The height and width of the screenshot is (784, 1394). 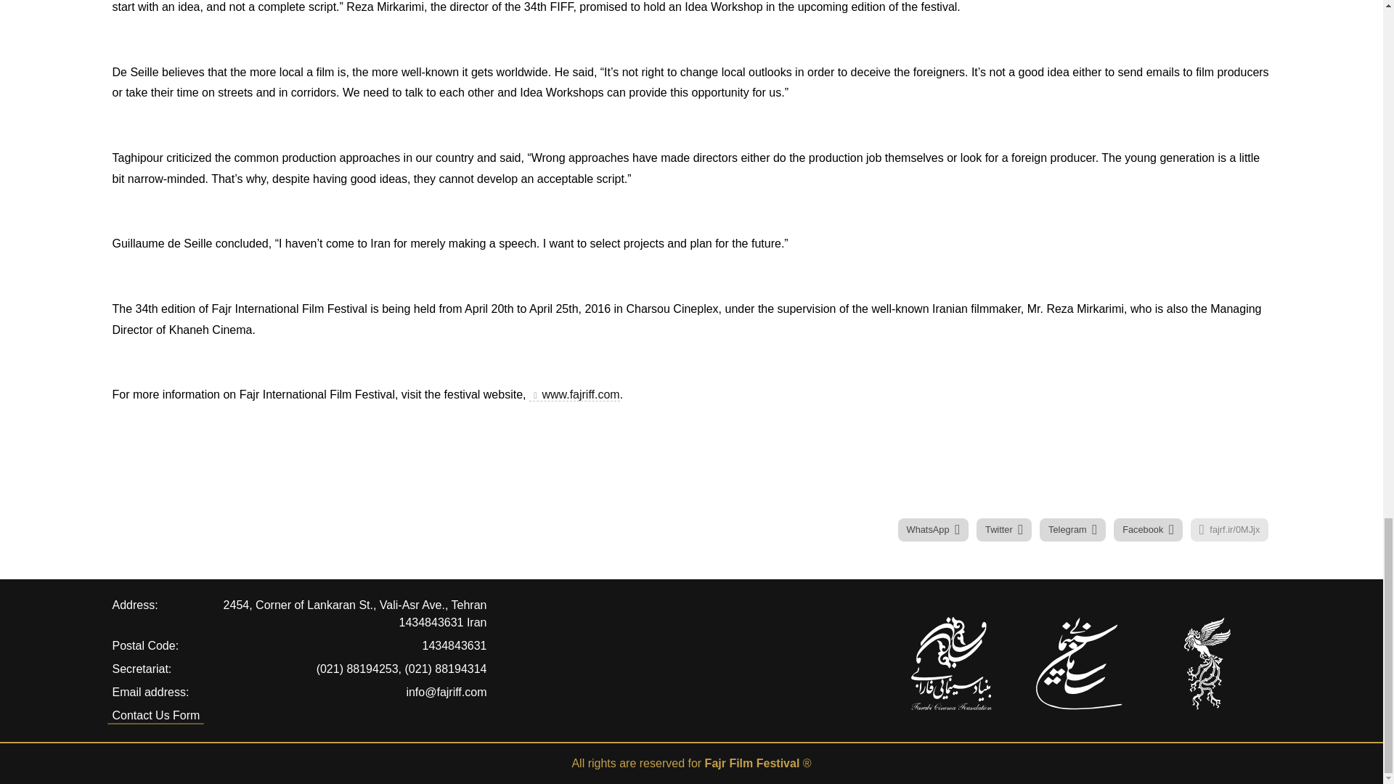 What do you see at coordinates (1072, 530) in the screenshot?
I see `Share on Telegram` at bounding box center [1072, 530].